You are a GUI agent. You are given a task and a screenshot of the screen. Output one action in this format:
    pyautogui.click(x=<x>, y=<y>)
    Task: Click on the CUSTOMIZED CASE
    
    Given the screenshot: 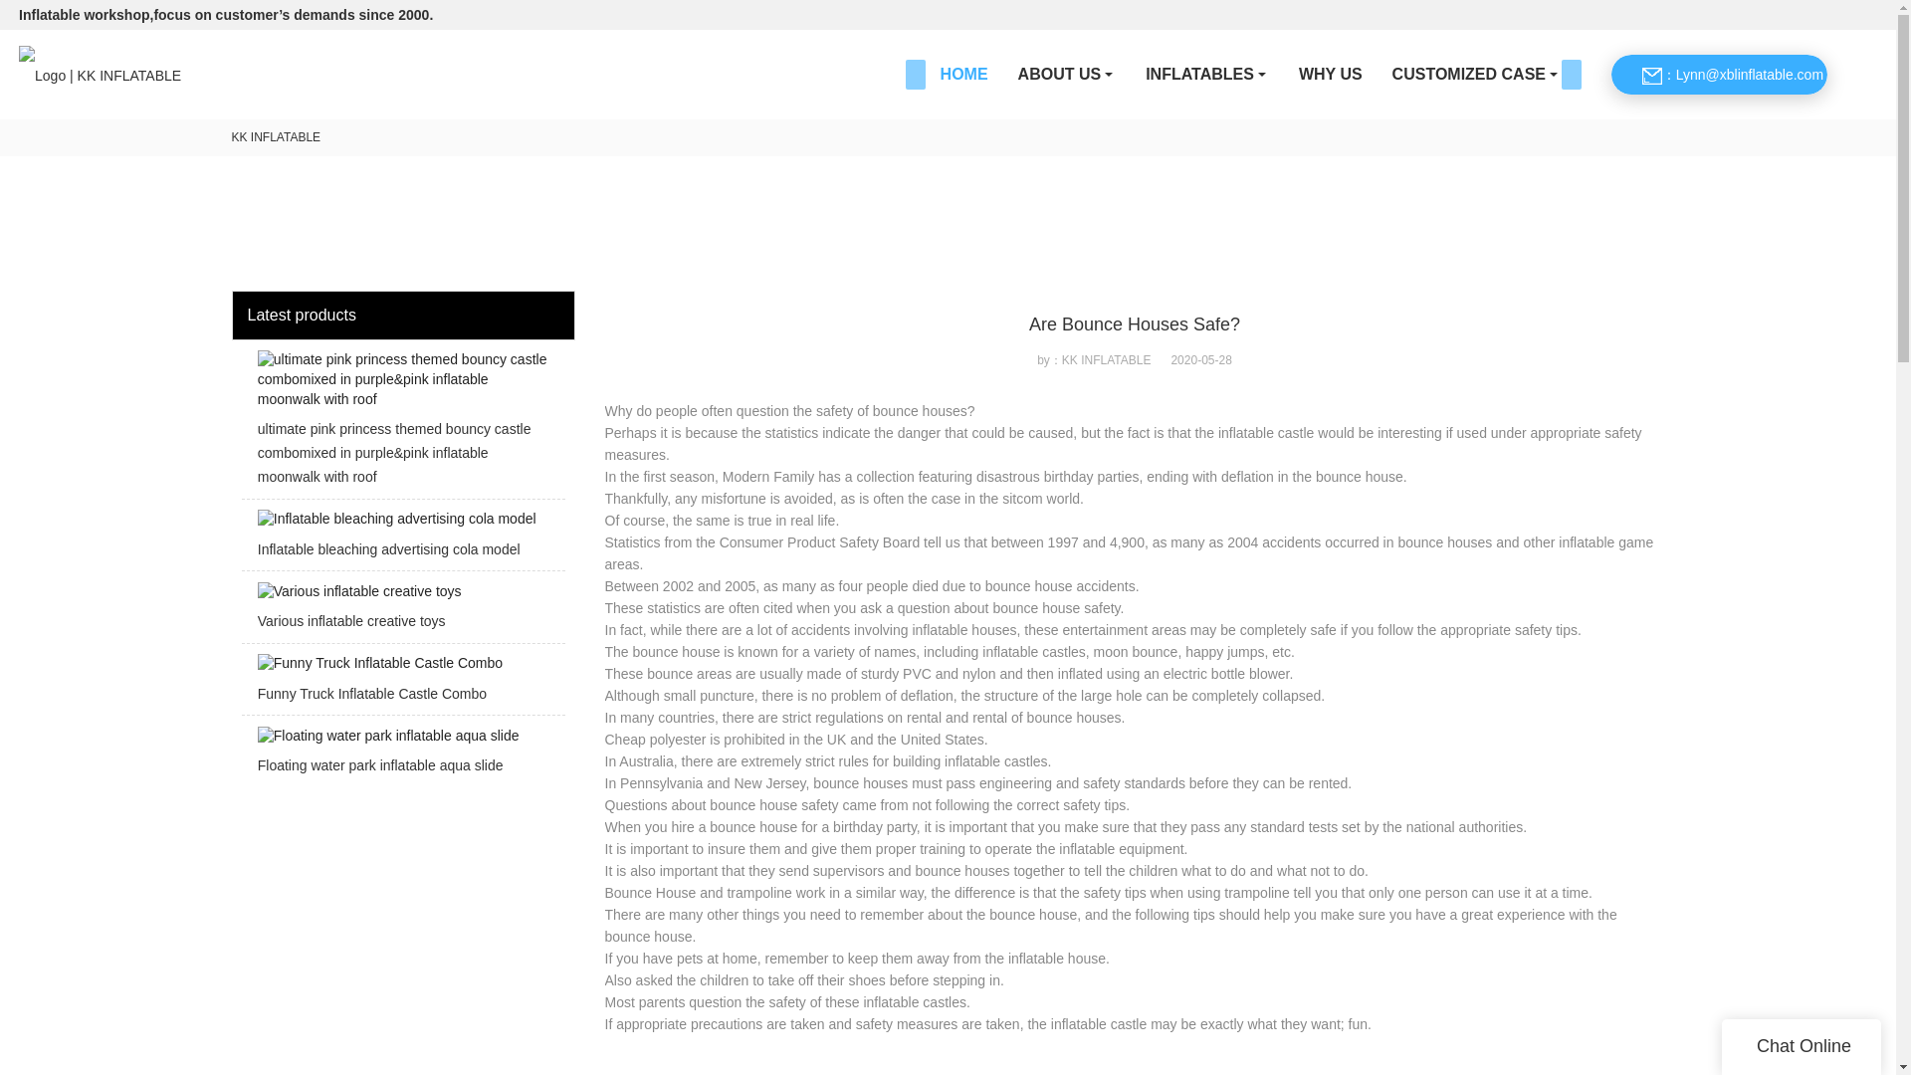 What is the action you would take?
    pyautogui.click(x=1476, y=74)
    